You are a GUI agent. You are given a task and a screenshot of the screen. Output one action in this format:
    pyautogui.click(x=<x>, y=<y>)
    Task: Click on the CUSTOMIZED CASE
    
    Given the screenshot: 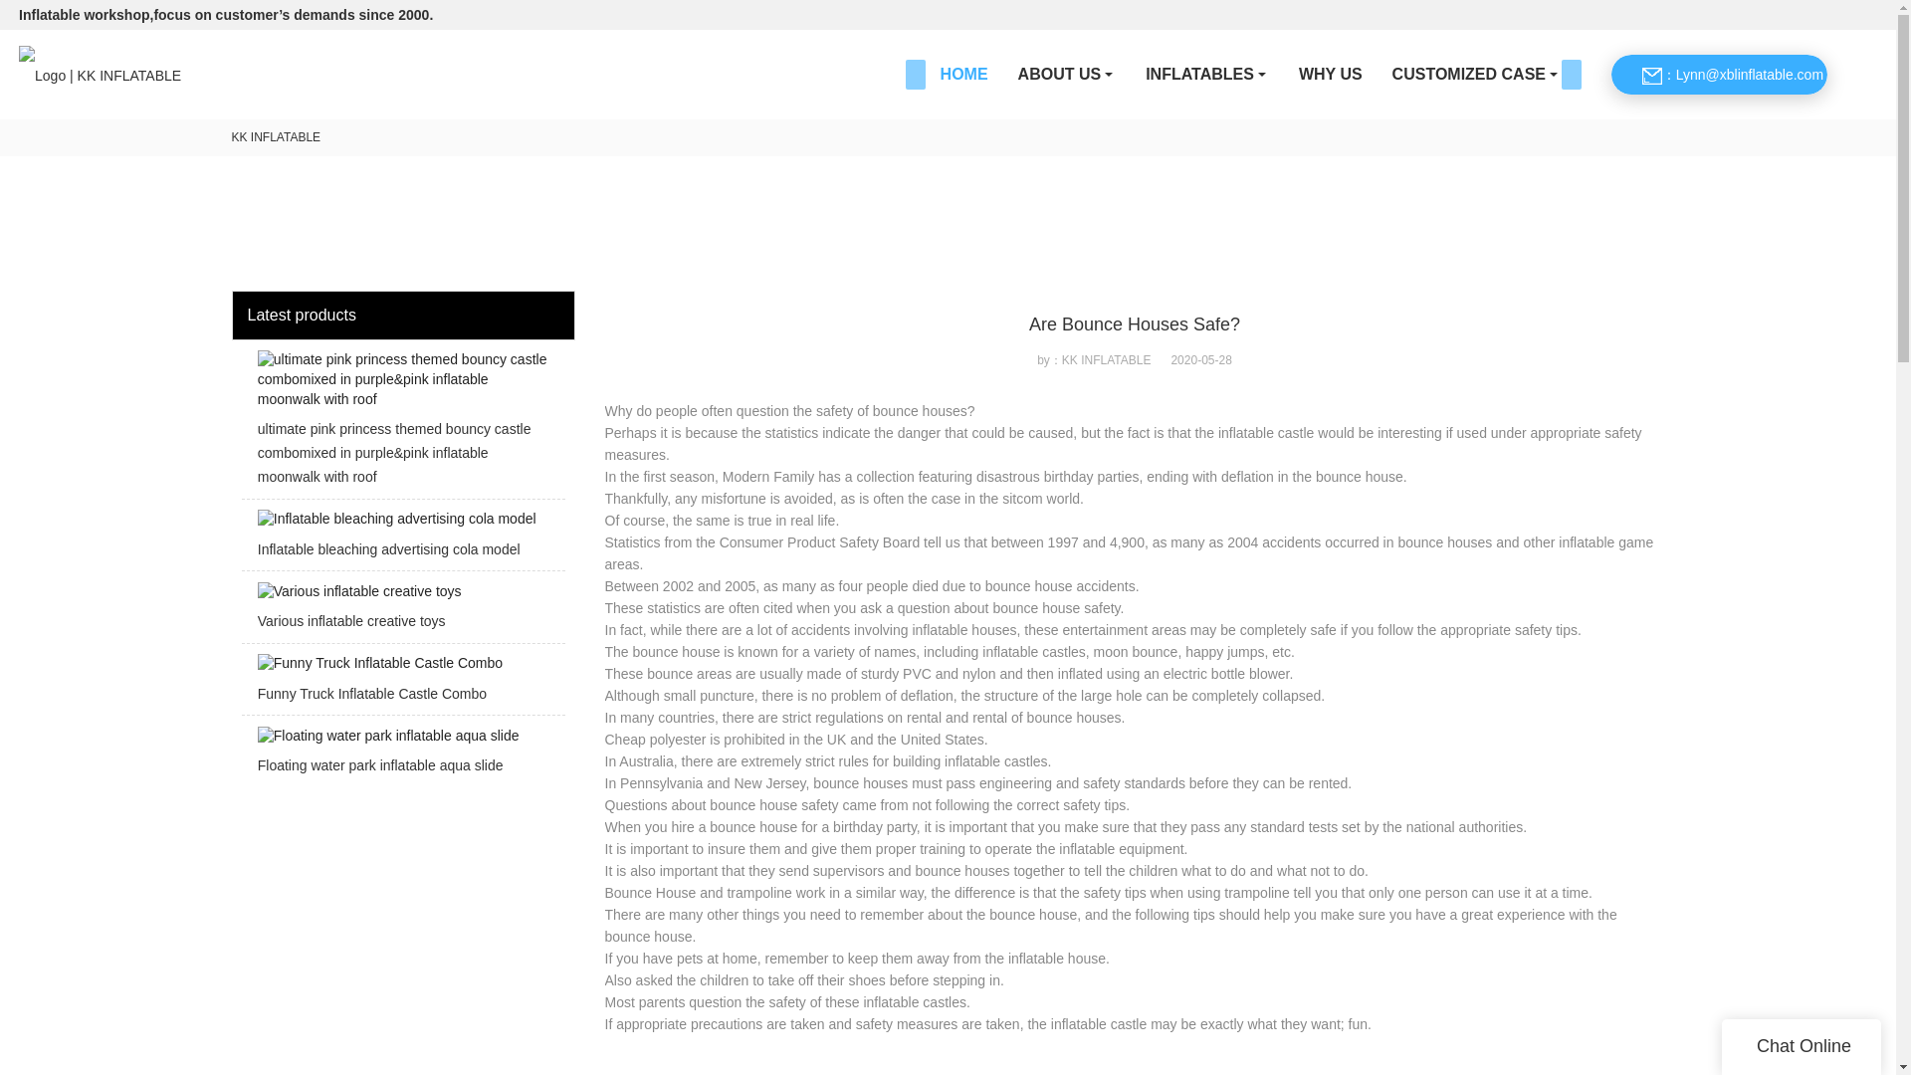 What is the action you would take?
    pyautogui.click(x=1476, y=74)
    